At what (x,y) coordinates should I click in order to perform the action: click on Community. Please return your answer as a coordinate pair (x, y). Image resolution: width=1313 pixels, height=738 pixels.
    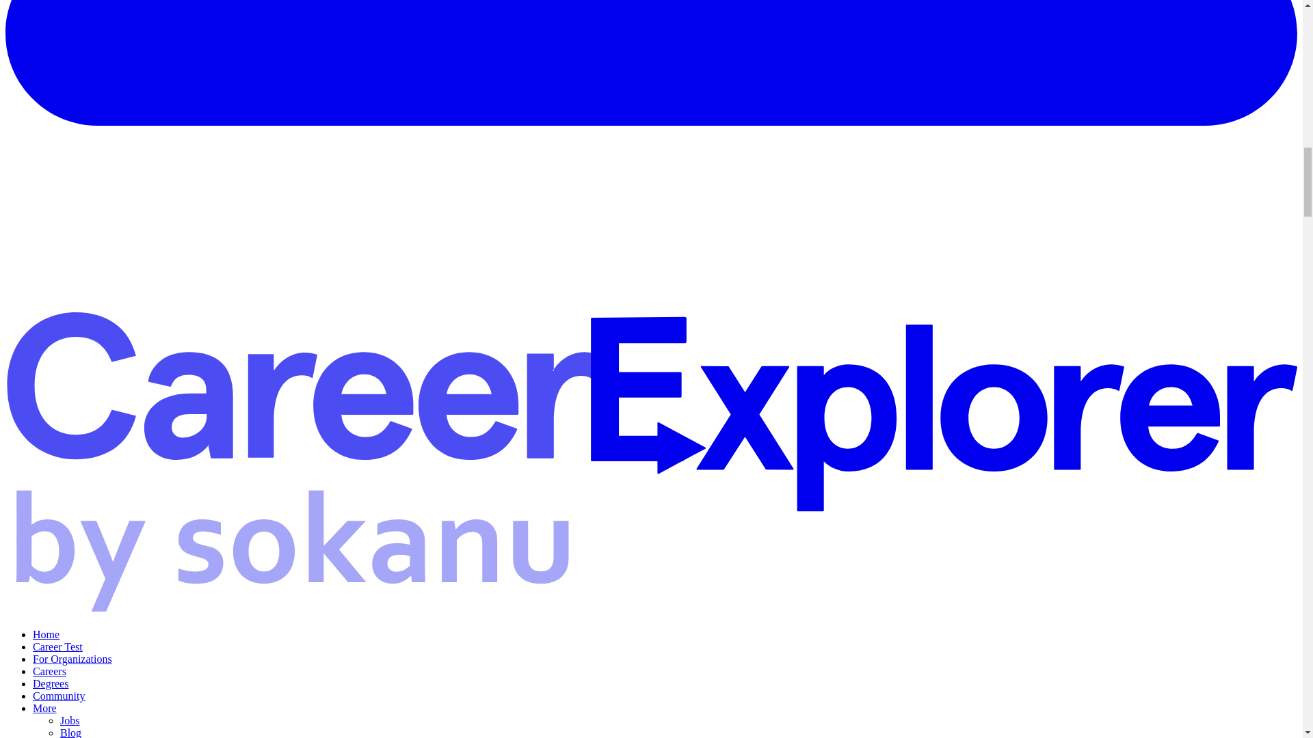
    Looking at the image, I should click on (59, 696).